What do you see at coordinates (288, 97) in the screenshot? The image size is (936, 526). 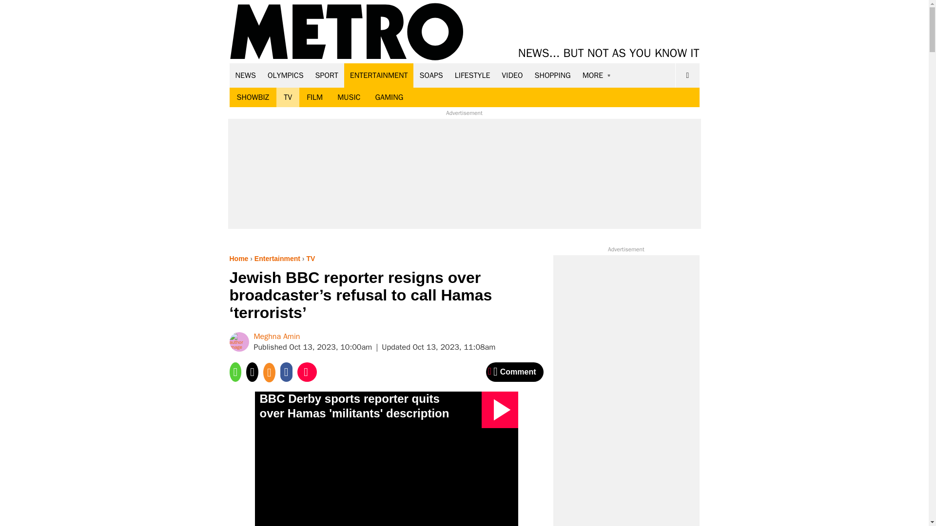 I see `TV` at bounding box center [288, 97].